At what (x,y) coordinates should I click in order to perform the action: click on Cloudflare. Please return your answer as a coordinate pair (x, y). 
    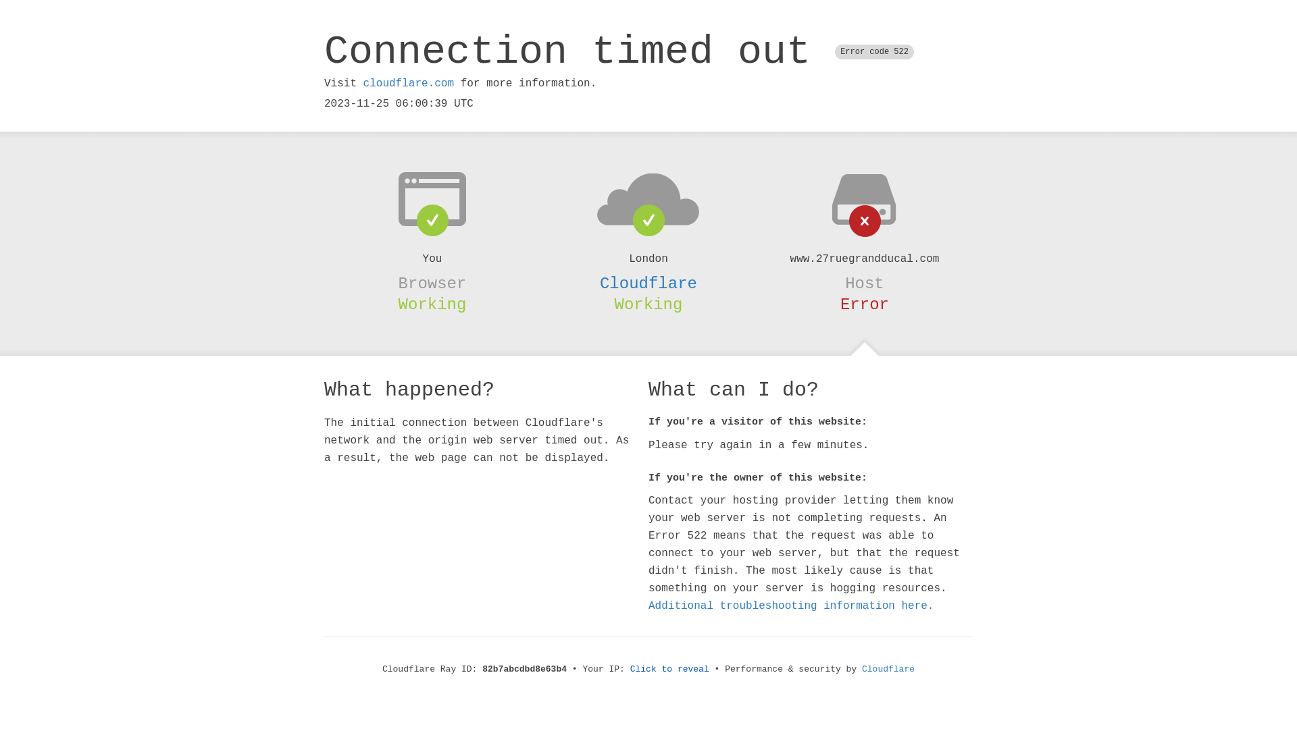
    Looking at the image, I should click on (648, 283).